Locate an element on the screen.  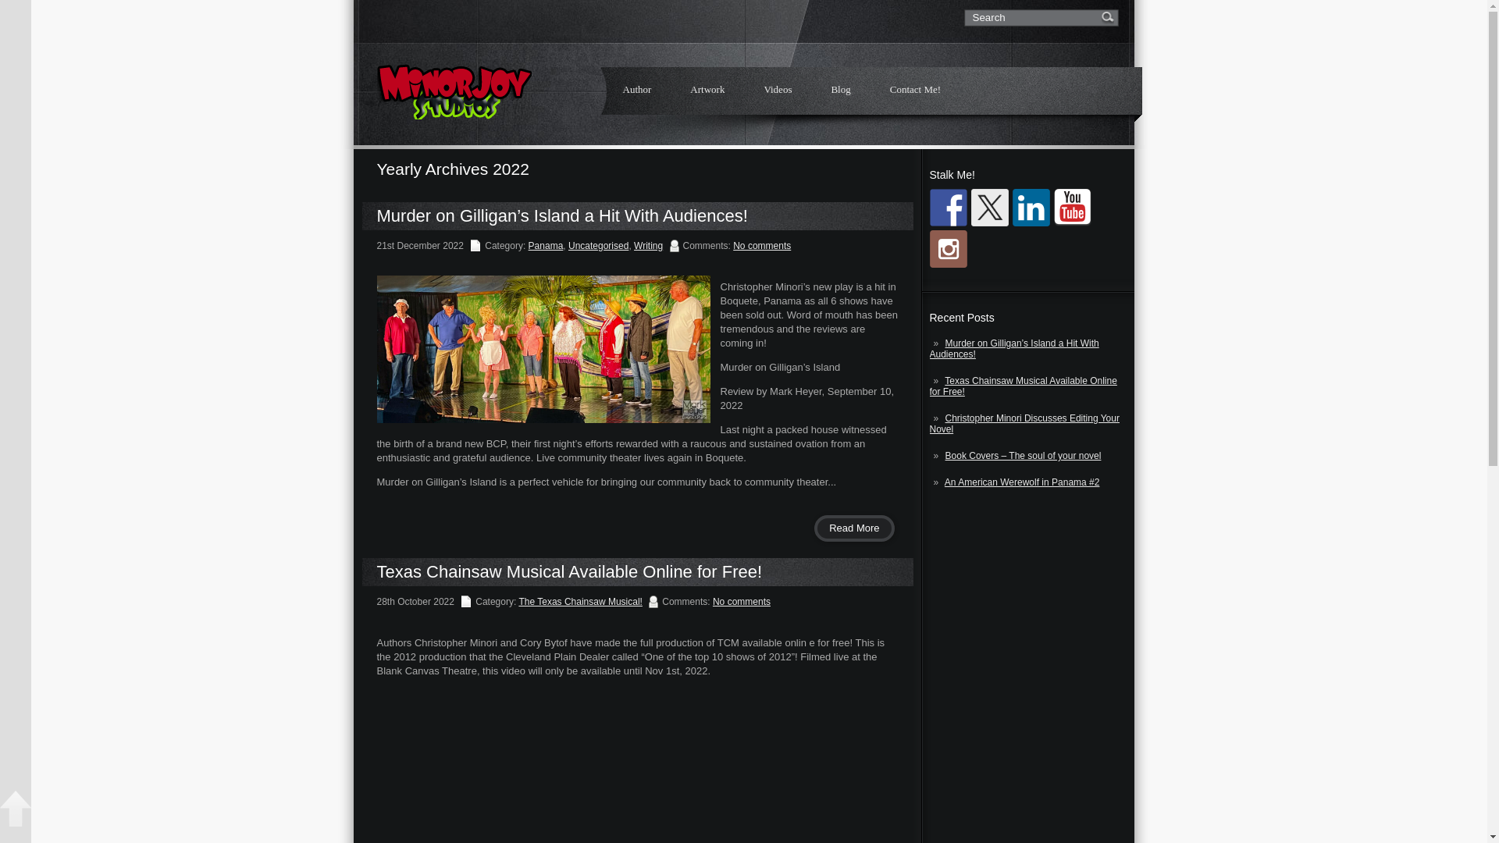
Check out our instagram feed is located at coordinates (948, 248).